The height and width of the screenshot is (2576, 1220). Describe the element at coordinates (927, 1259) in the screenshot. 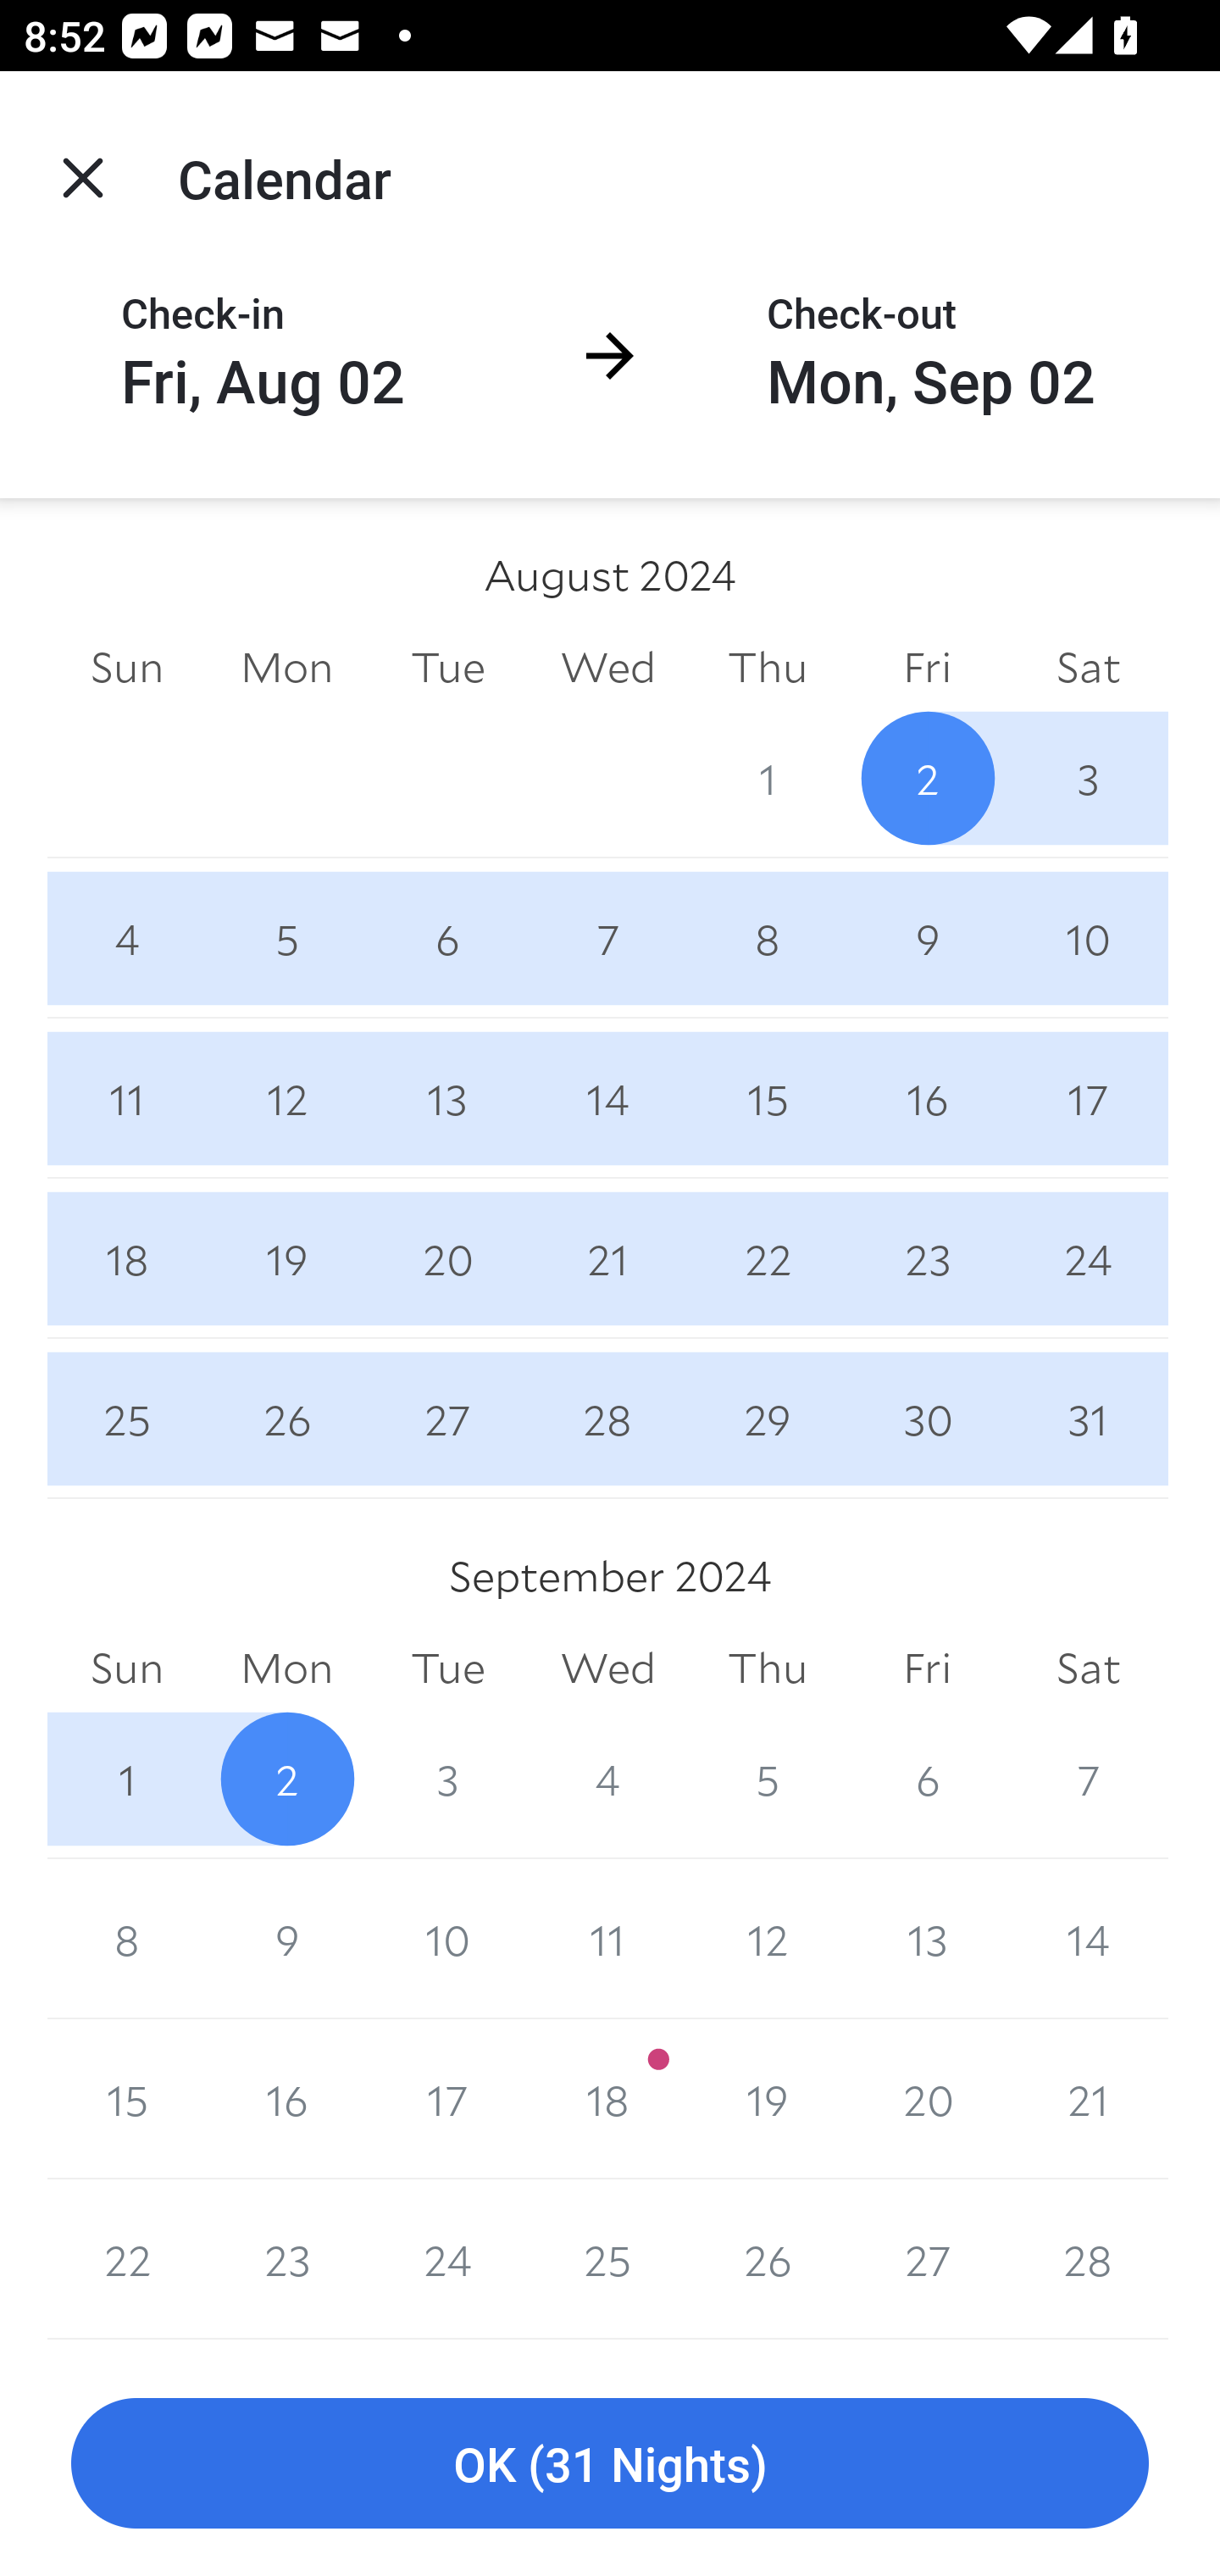

I see `23 23 August 2024` at that location.